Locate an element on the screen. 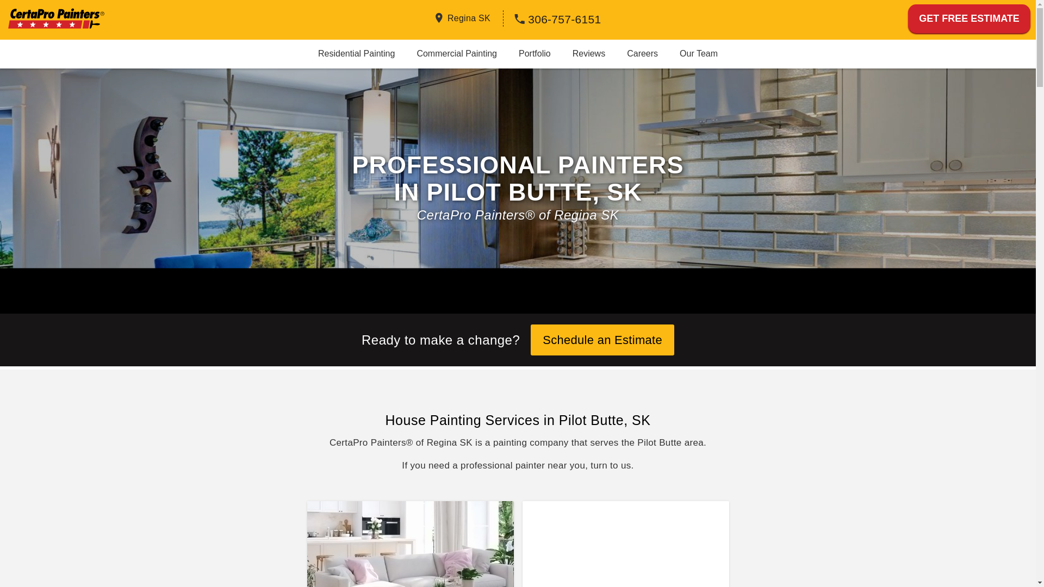 This screenshot has height=587, width=1044. Residential Painting is located at coordinates (356, 53).